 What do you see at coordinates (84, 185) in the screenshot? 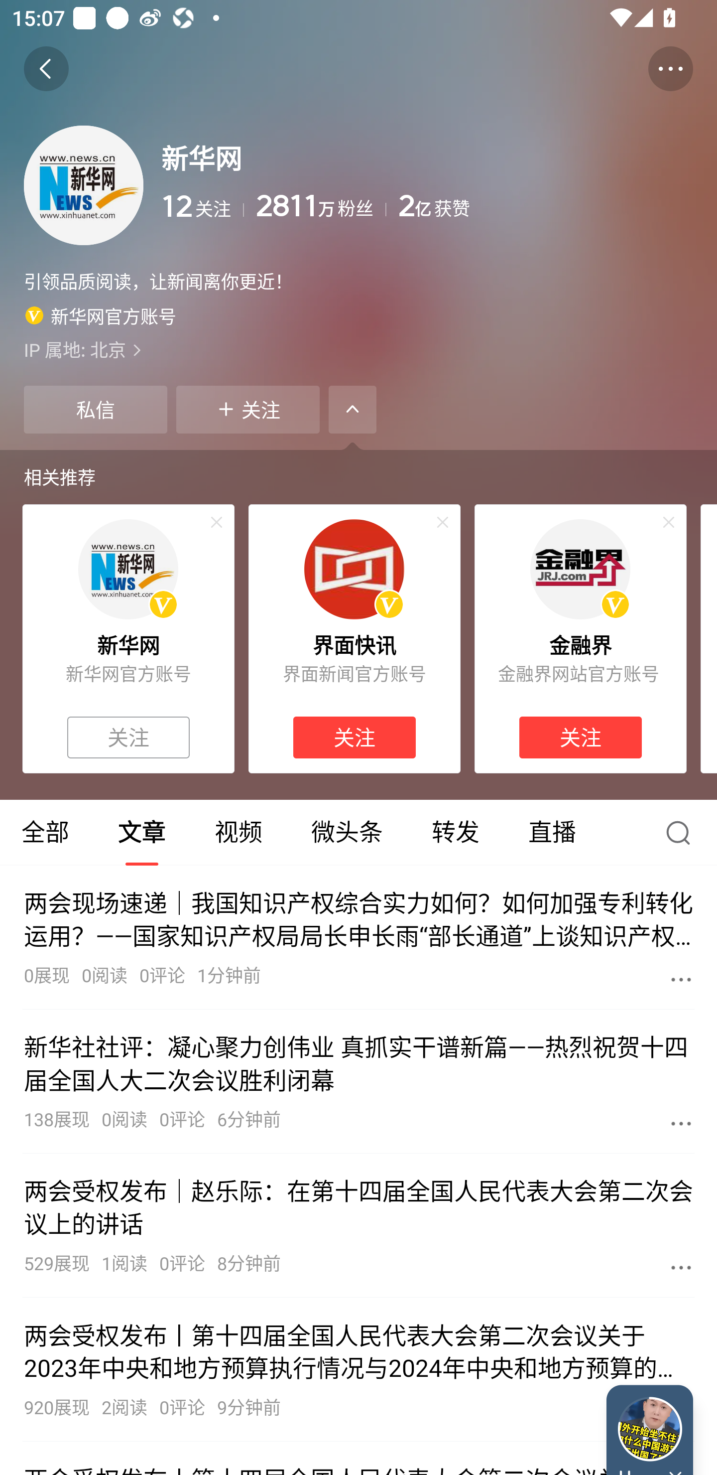
I see `头像` at bounding box center [84, 185].